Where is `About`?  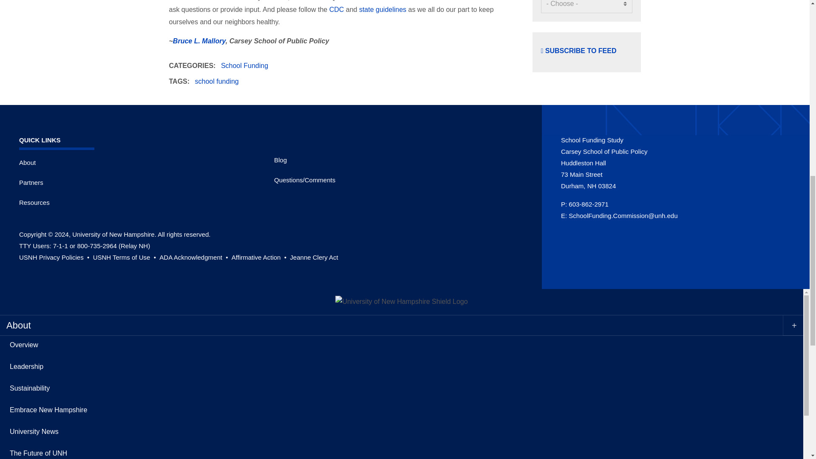 About is located at coordinates (27, 162).